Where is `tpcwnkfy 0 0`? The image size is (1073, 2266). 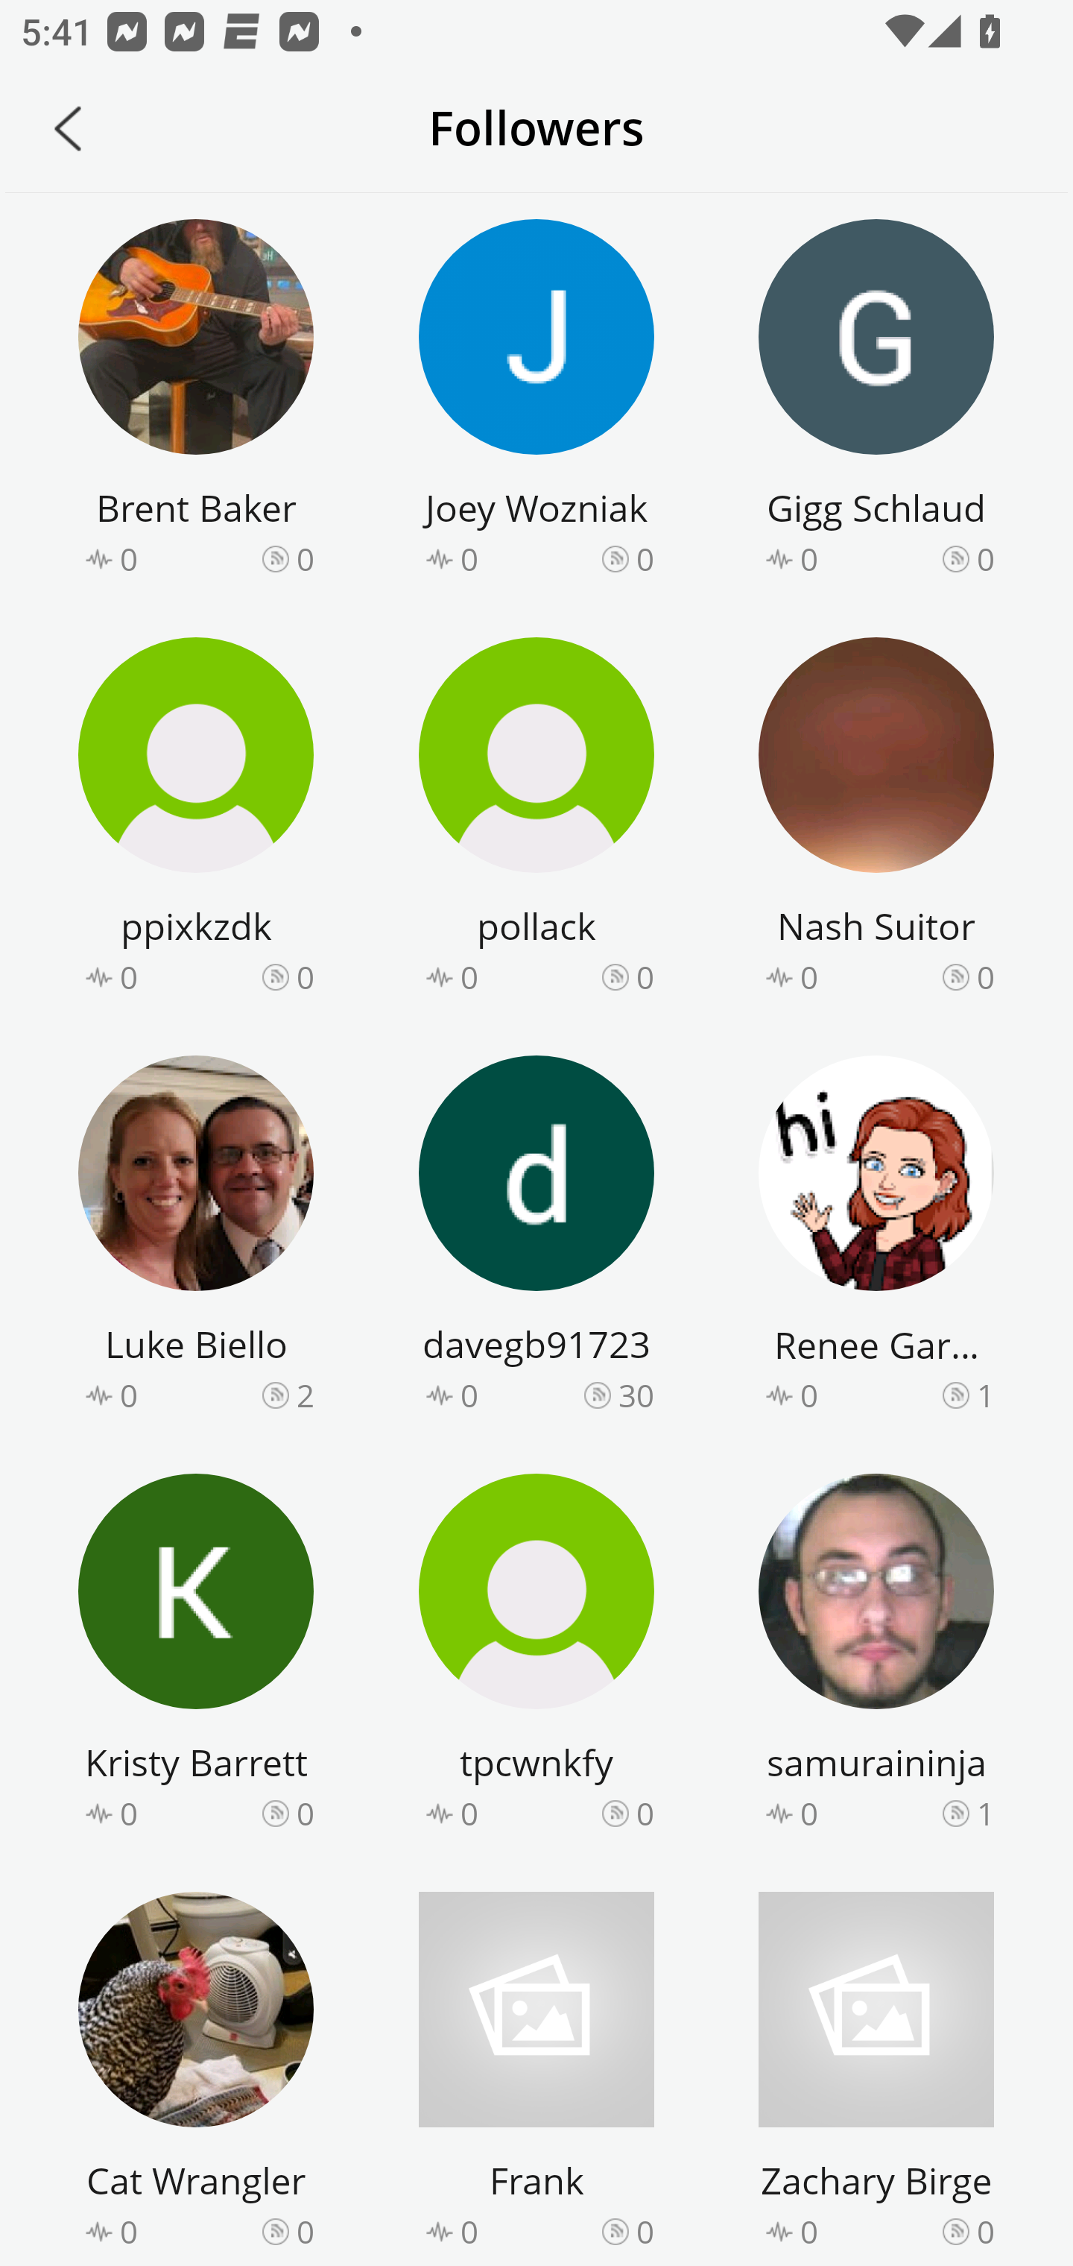
tpcwnkfy 0 0 is located at coordinates (536, 1656).